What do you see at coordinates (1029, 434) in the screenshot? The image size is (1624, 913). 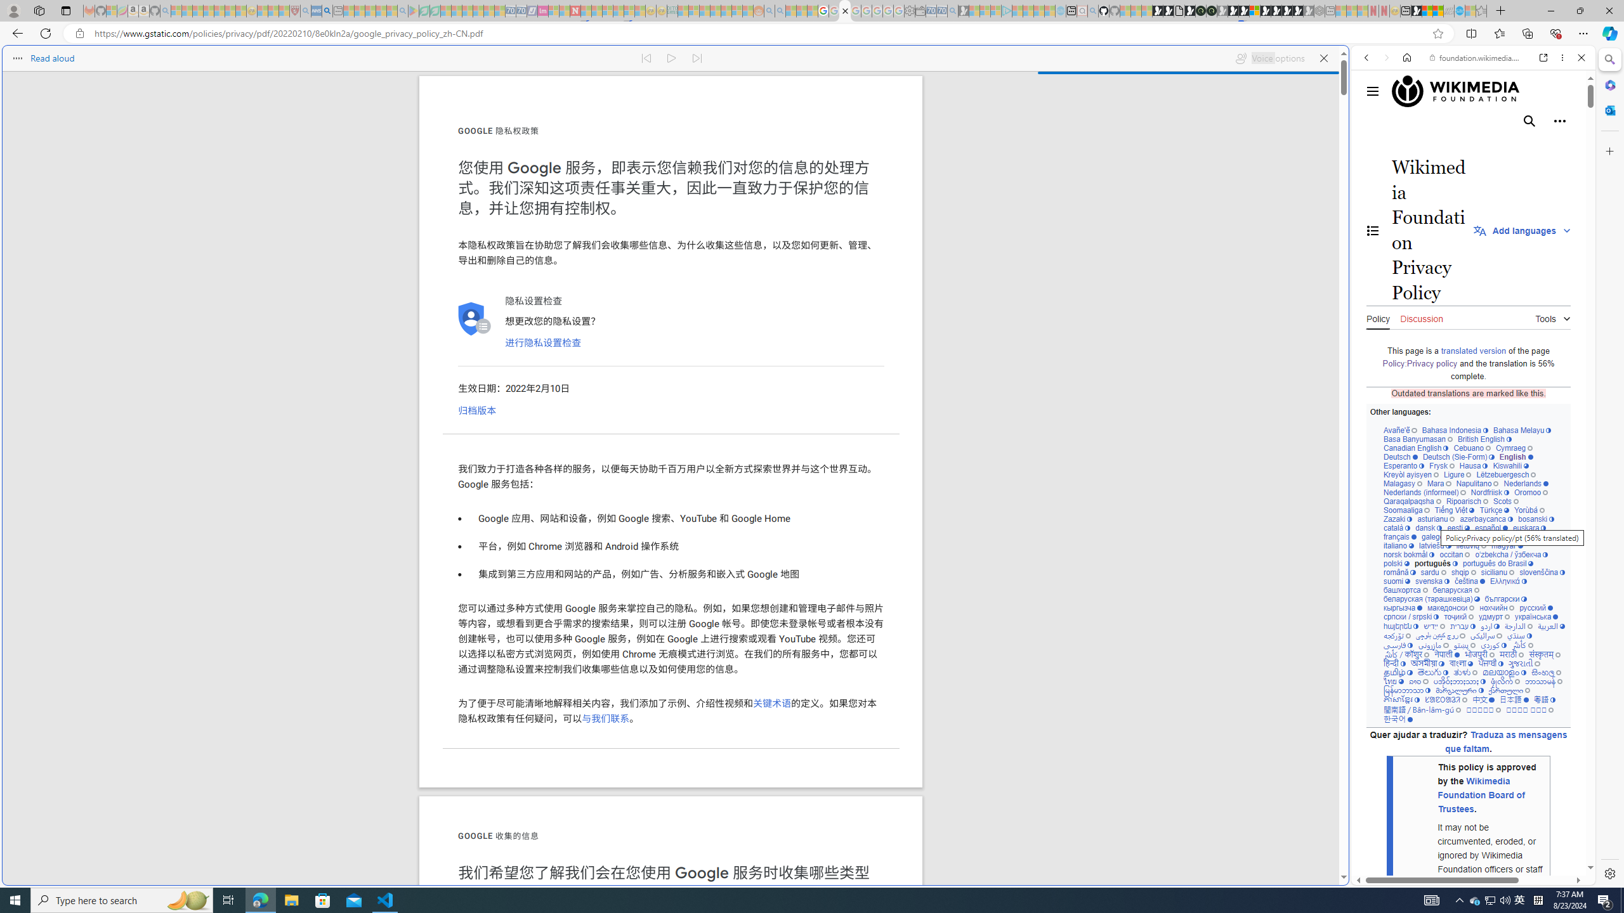 I see `utah sues federal government - Search` at bounding box center [1029, 434].